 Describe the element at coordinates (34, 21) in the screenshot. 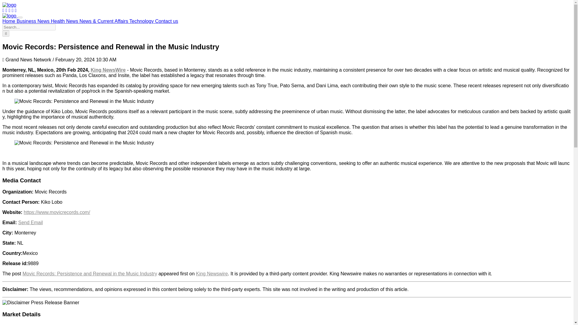

I see `Business News` at that location.